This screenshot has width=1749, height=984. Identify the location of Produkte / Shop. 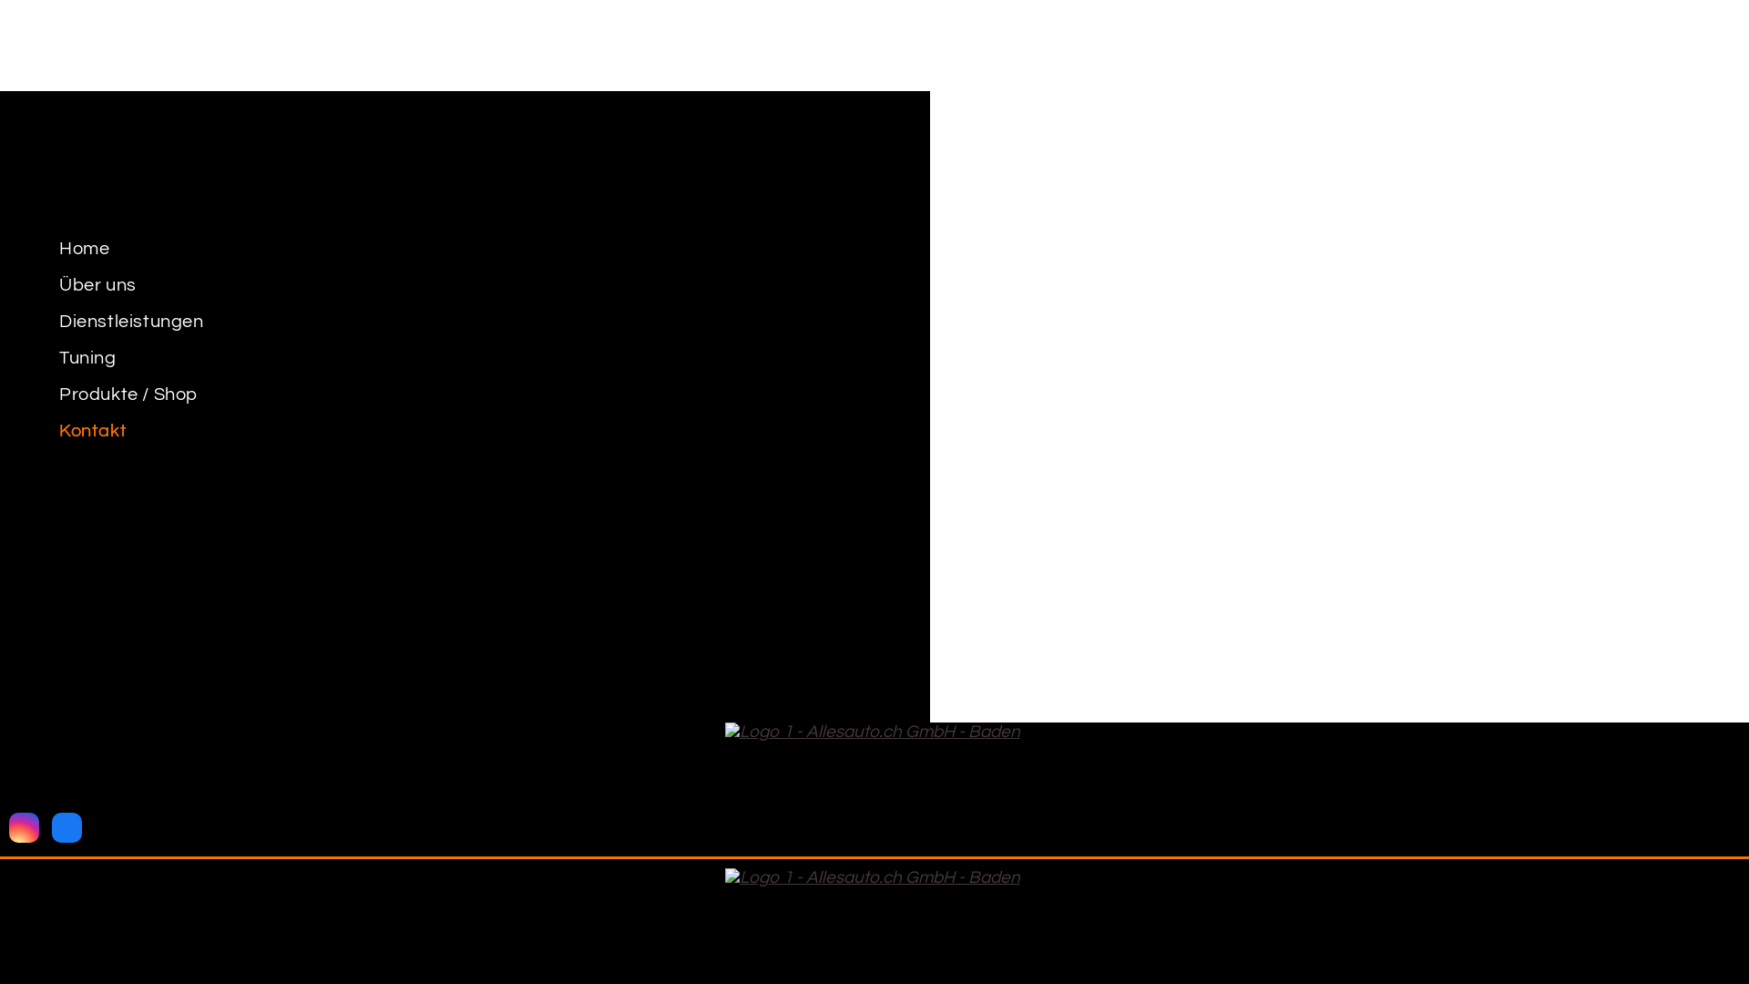
(465, 395).